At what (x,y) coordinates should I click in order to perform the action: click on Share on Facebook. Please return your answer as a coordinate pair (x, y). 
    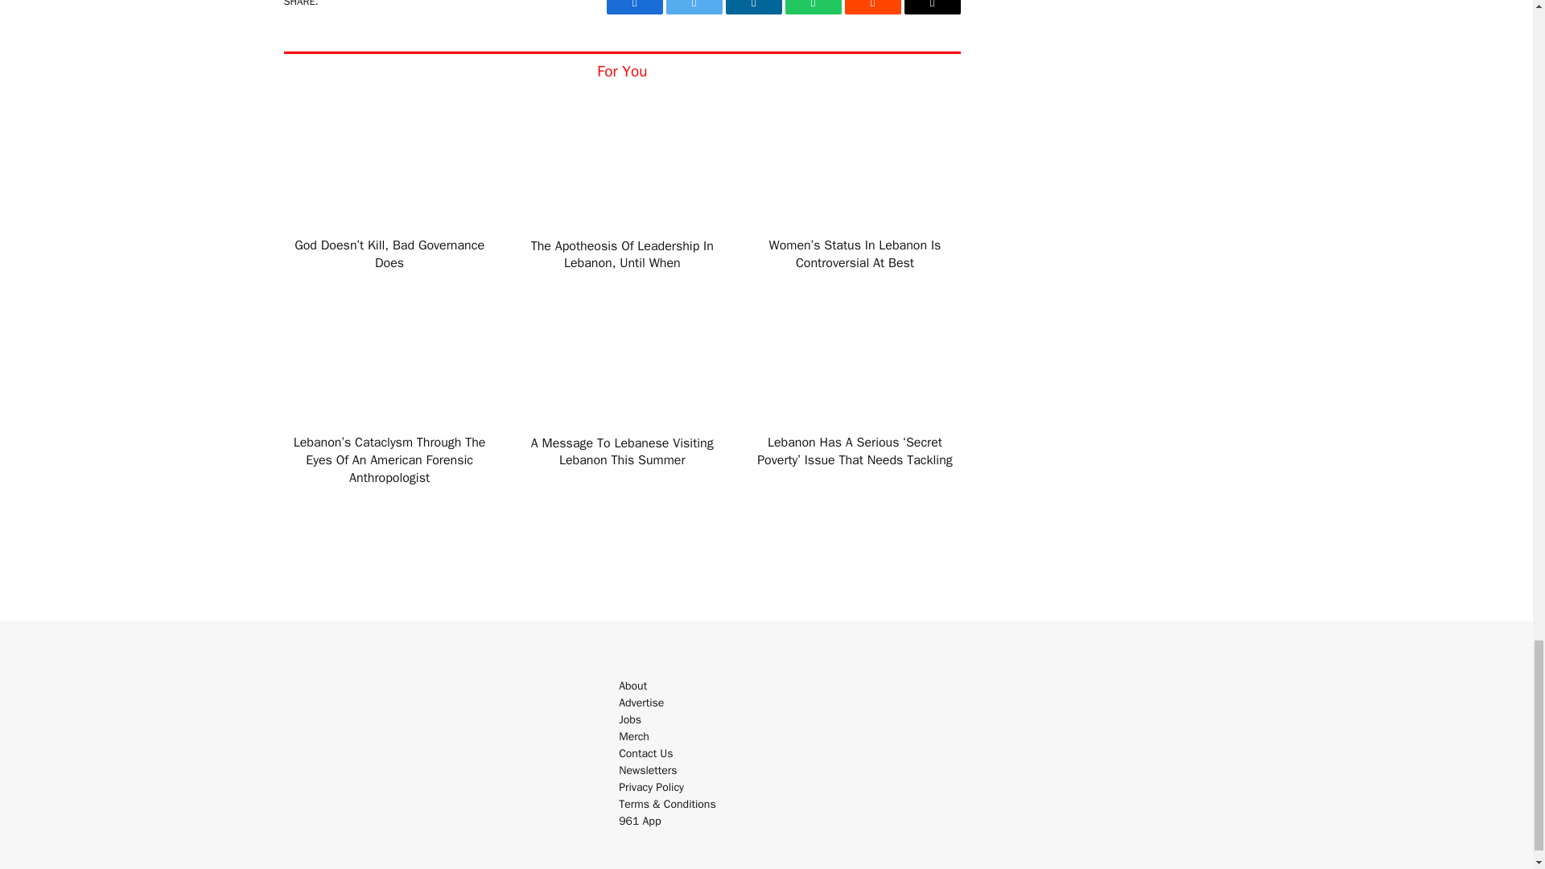
    Looking at the image, I should click on (634, 7).